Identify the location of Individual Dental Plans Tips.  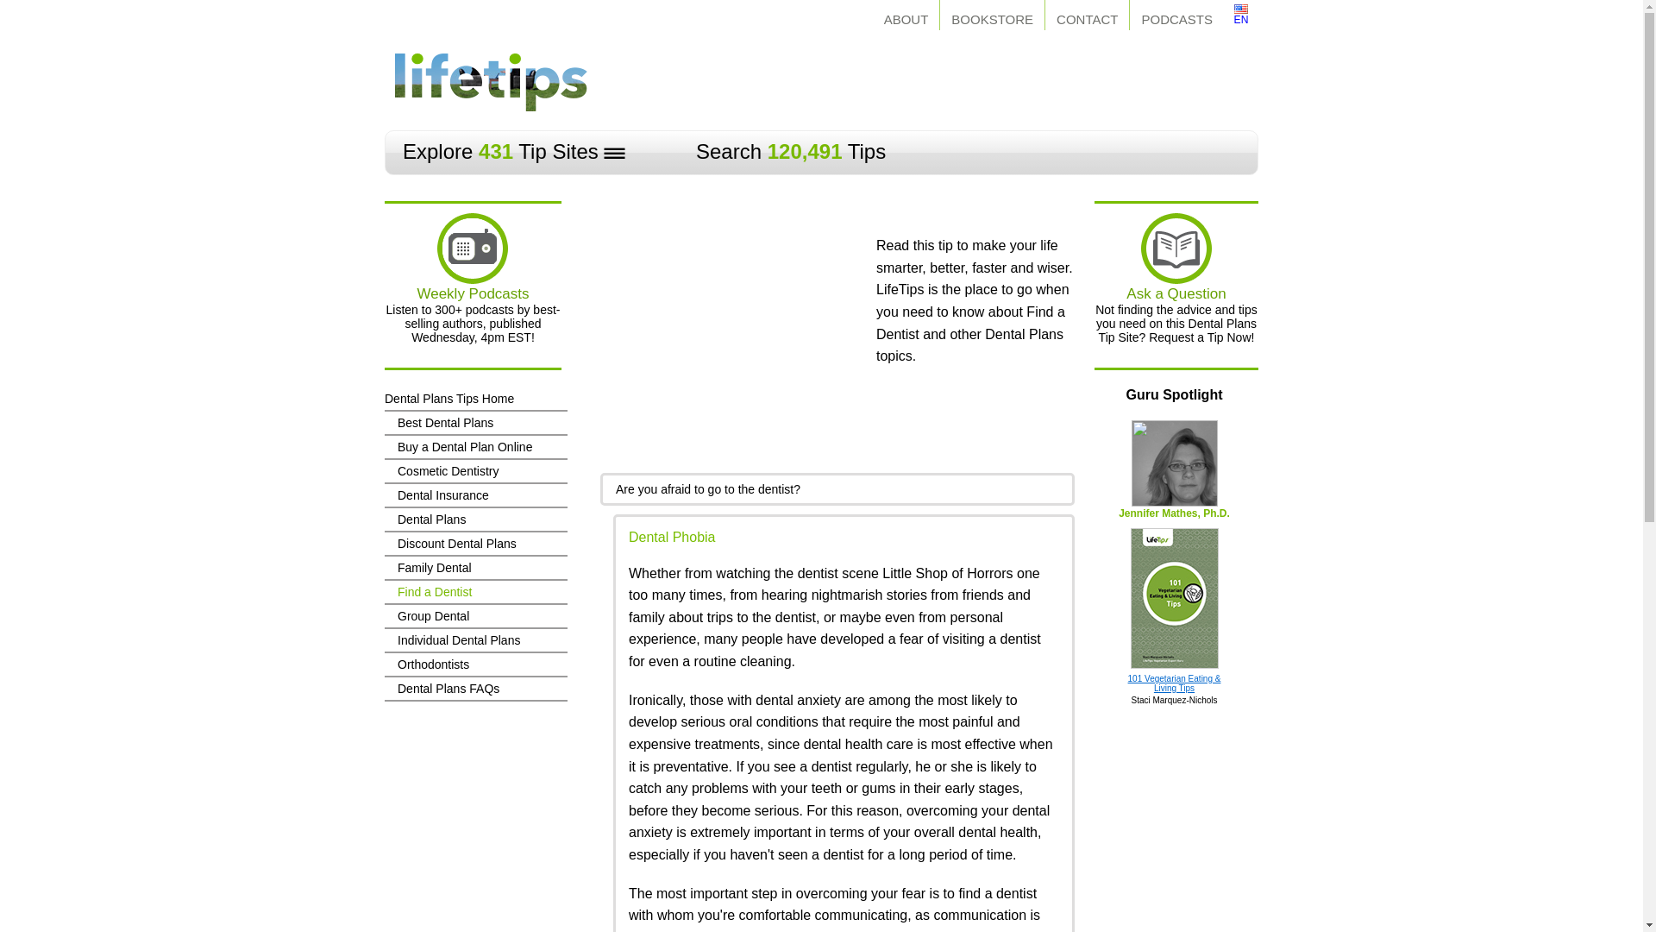
(476, 640).